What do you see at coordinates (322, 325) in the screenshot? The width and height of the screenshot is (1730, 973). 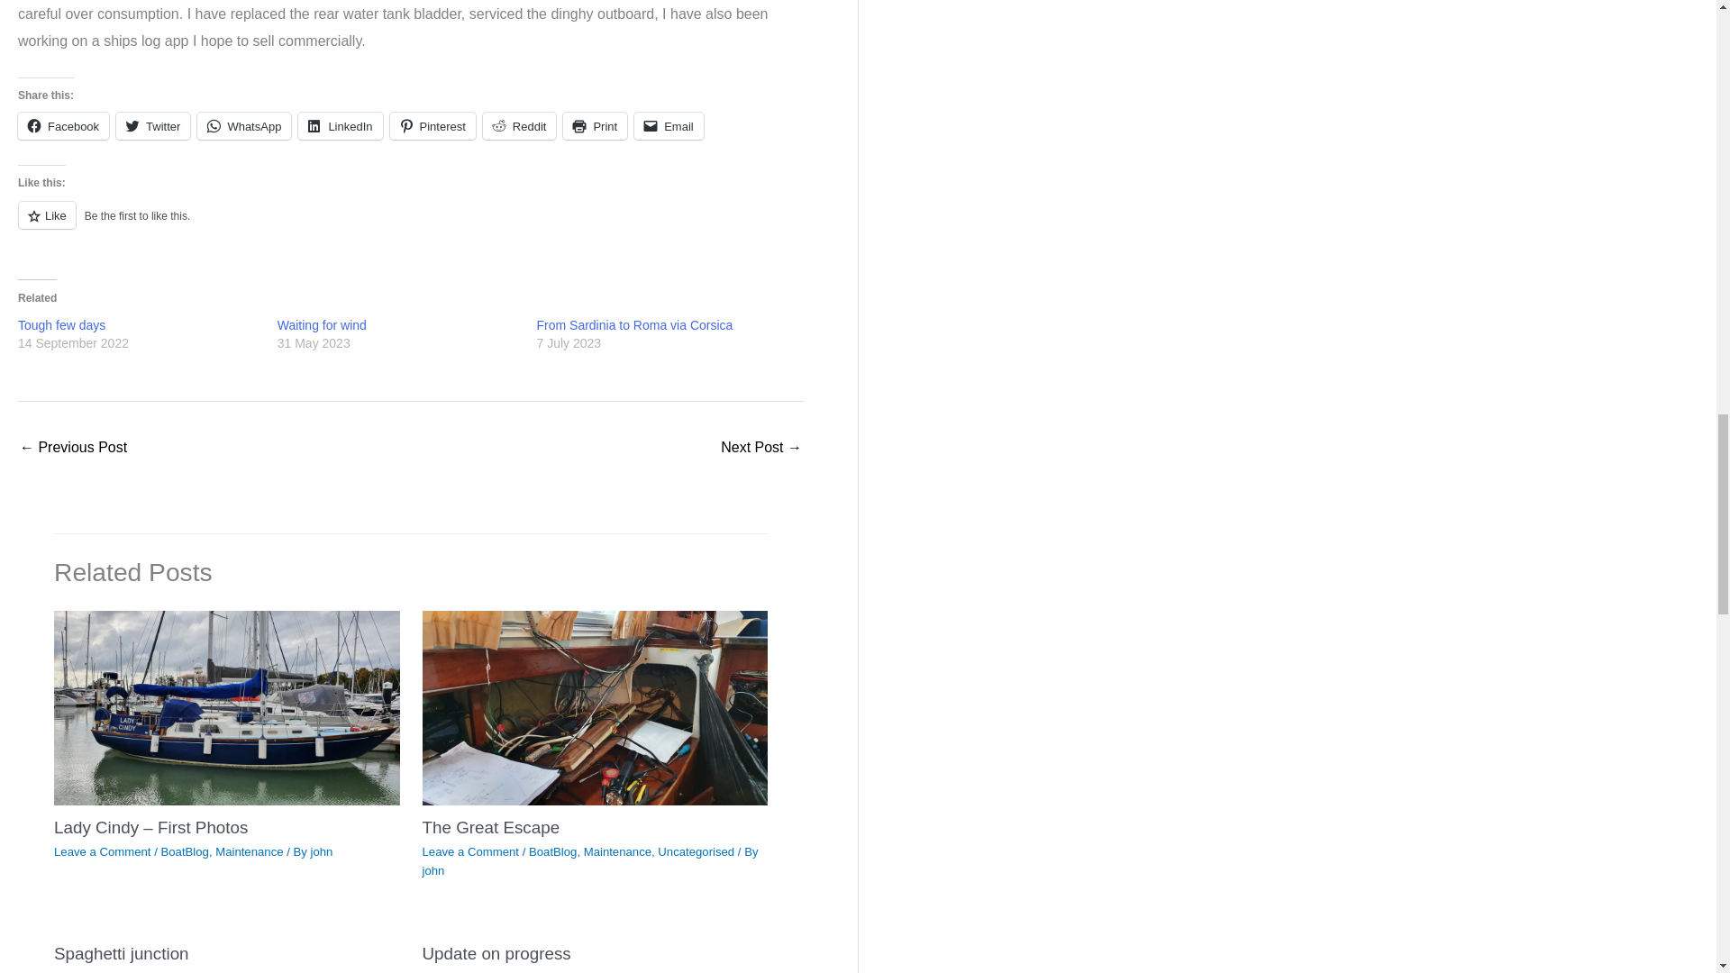 I see `Waiting for wind` at bounding box center [322, 325].